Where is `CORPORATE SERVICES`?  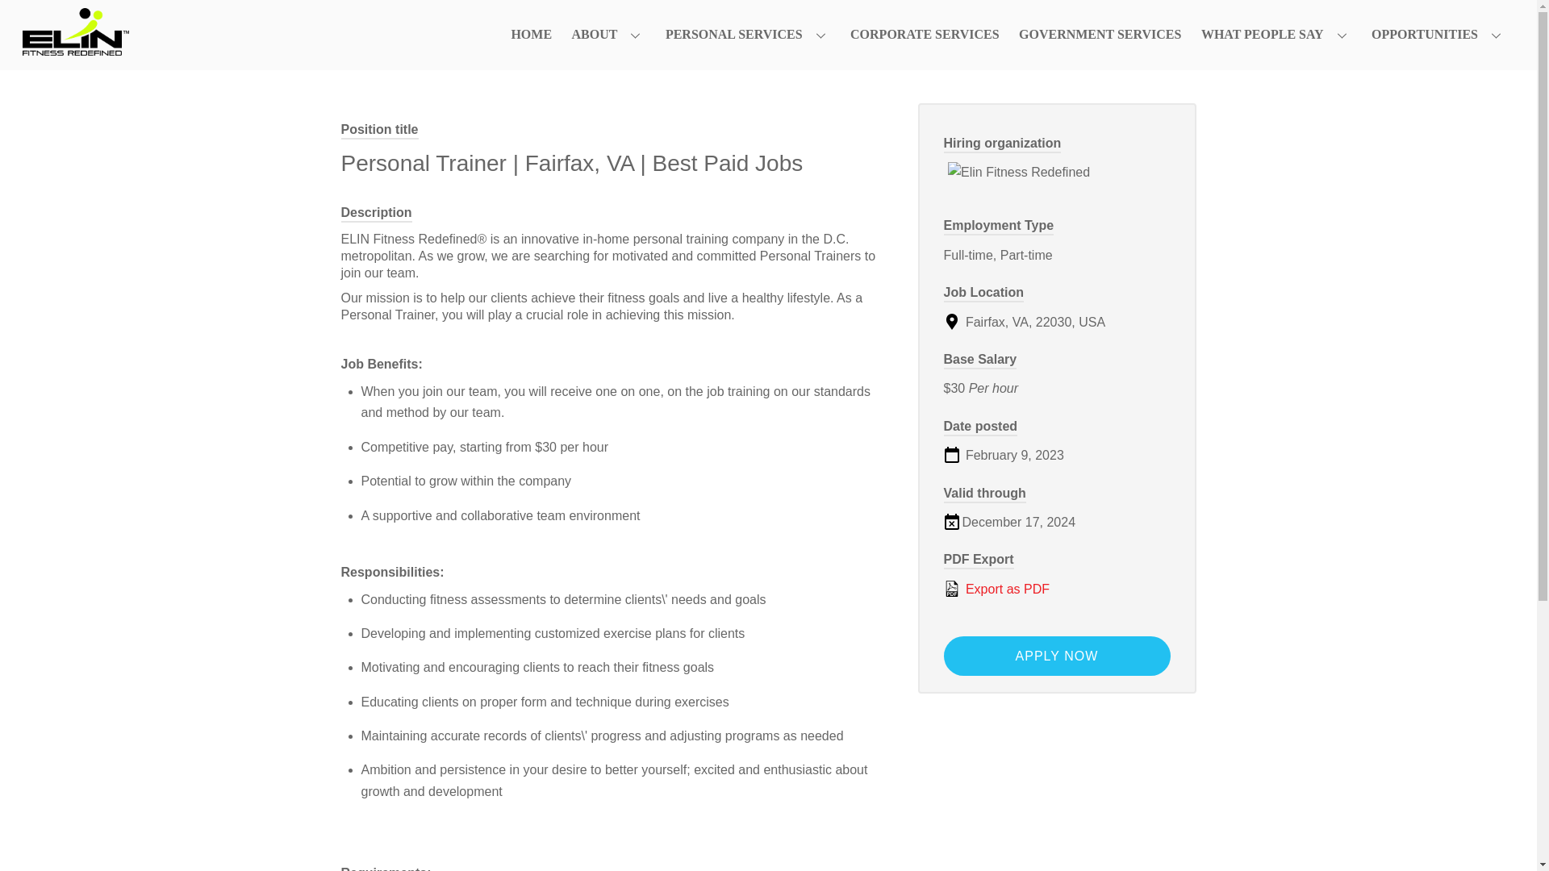 CORPORATE SERVICES is located at coordinates (925, 34).